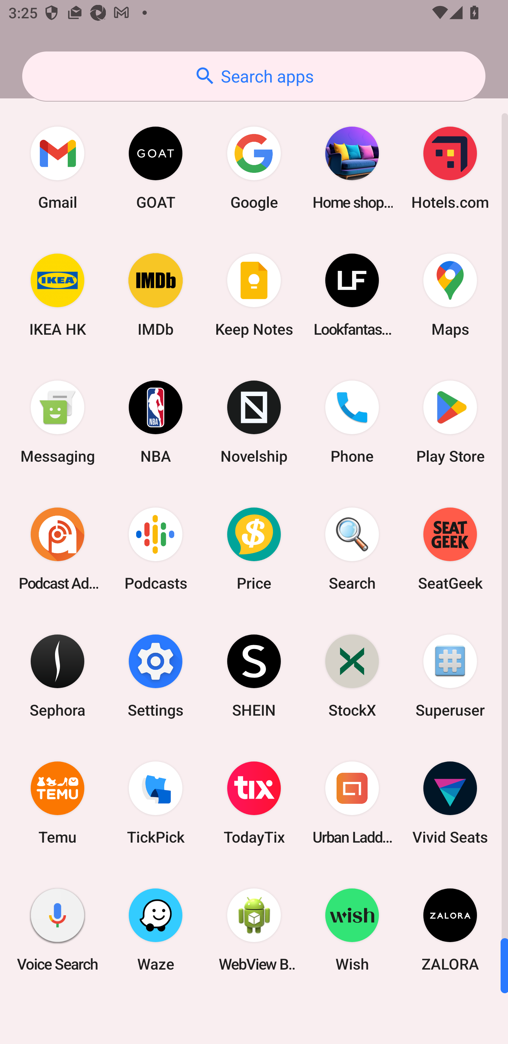  Describe the element at coordinates (352, 803) in the screenshot. I see `Urban Ladder` at that location.